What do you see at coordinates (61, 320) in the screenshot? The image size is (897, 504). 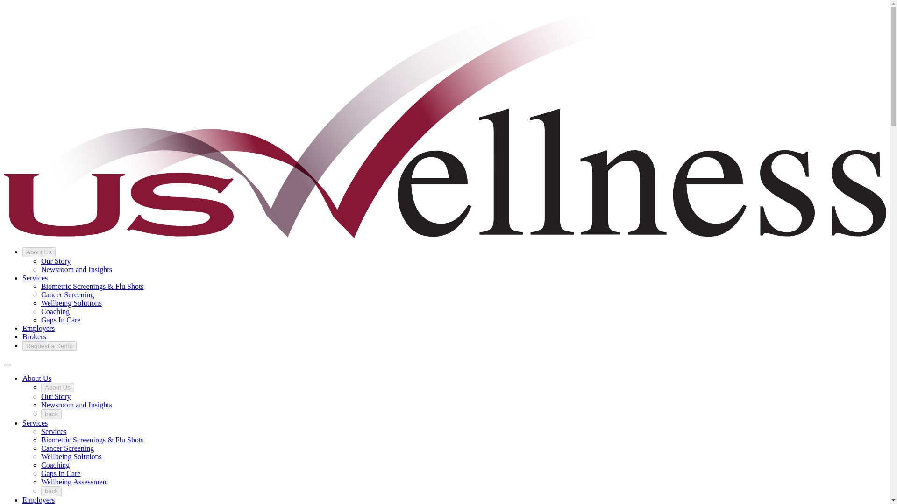 I see `Gaps In Care` at bounding box center [61, 320].